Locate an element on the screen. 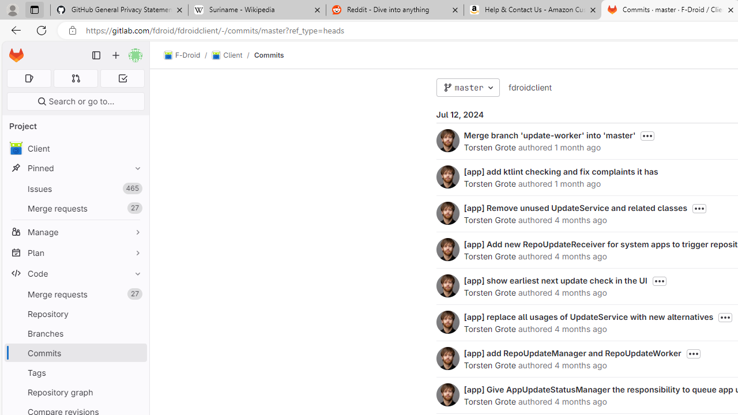  Plan is located at coordinates (75, 252).